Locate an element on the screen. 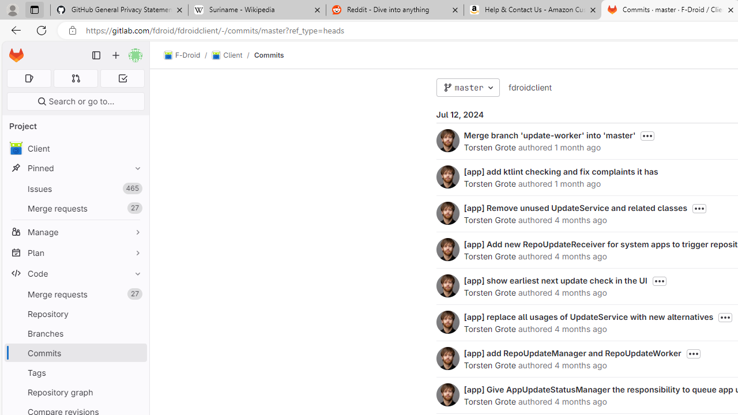  Plan is located at coordinates (75, 252).